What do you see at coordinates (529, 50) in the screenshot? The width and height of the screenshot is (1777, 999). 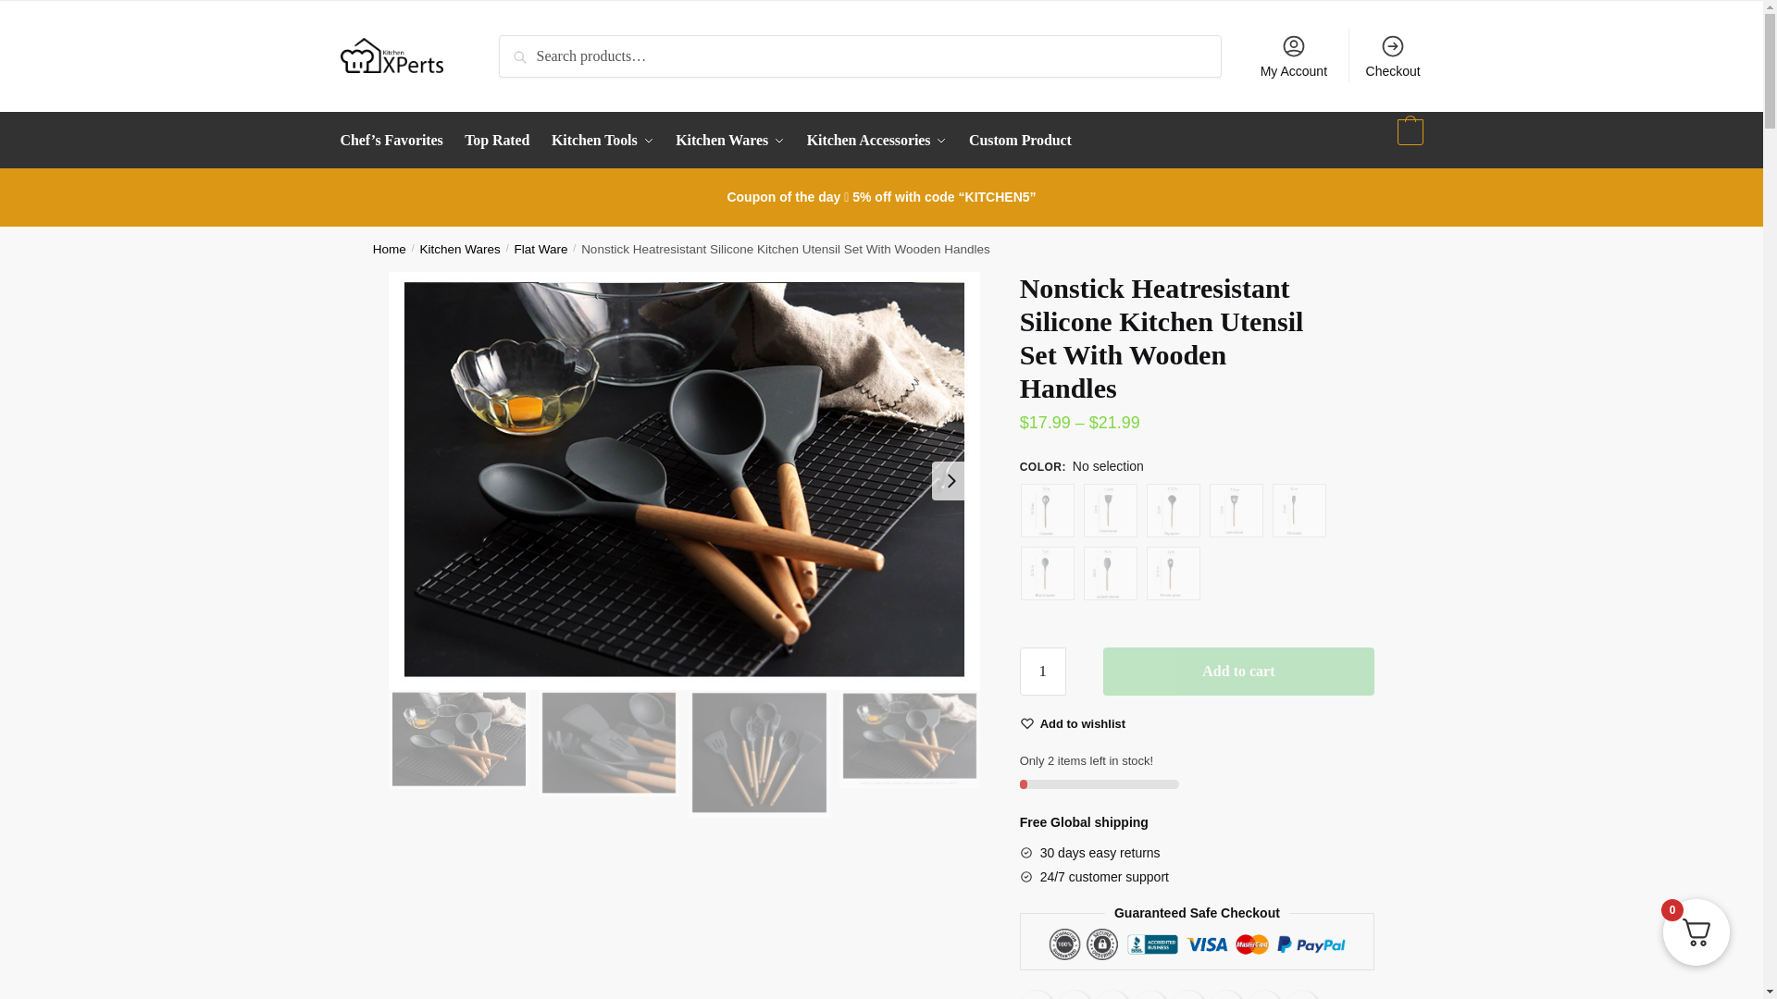 I see `Search` at bounding box center [529, 50].